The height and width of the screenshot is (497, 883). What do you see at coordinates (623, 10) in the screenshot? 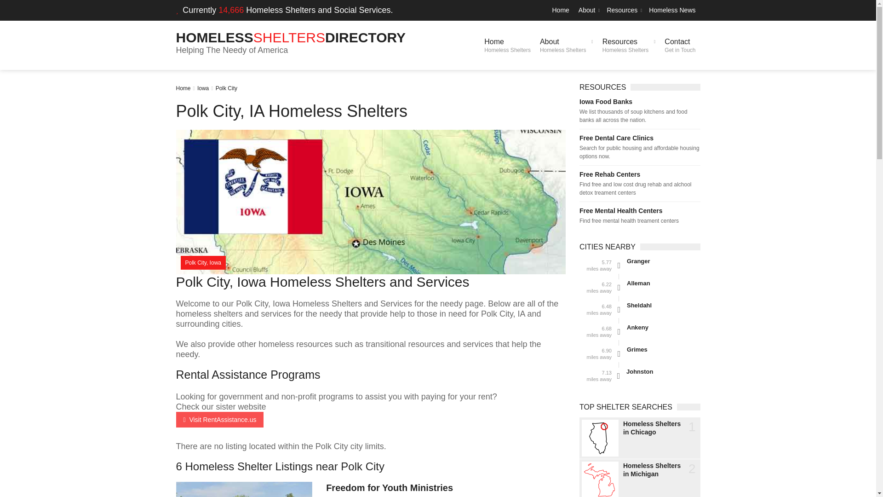
I see `Resources` at bounding box center [623, 10].